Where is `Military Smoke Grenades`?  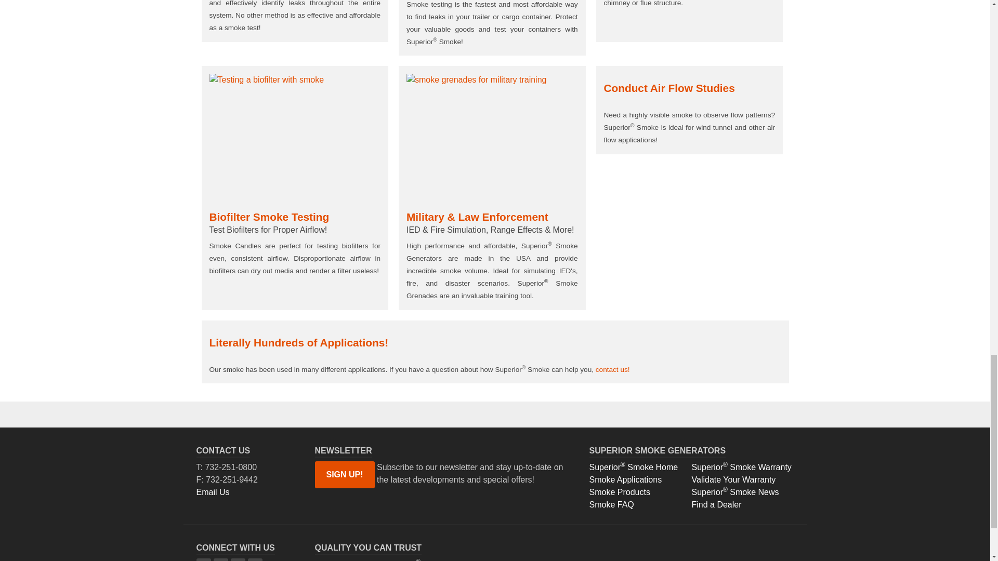 Military Smoke Grenades is located at coordinates (492, 138).